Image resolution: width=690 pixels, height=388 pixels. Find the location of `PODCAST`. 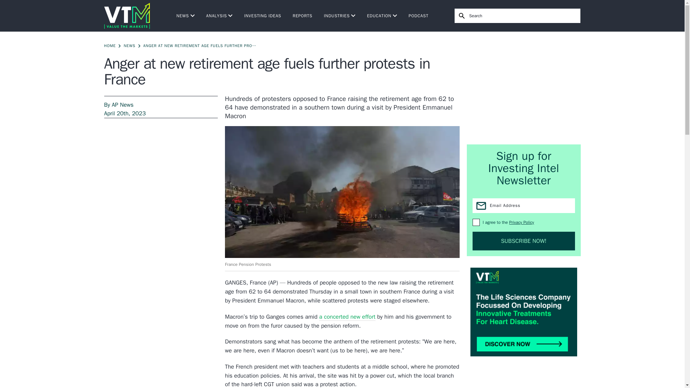

PODCAST is located at coordinates (418, 16).